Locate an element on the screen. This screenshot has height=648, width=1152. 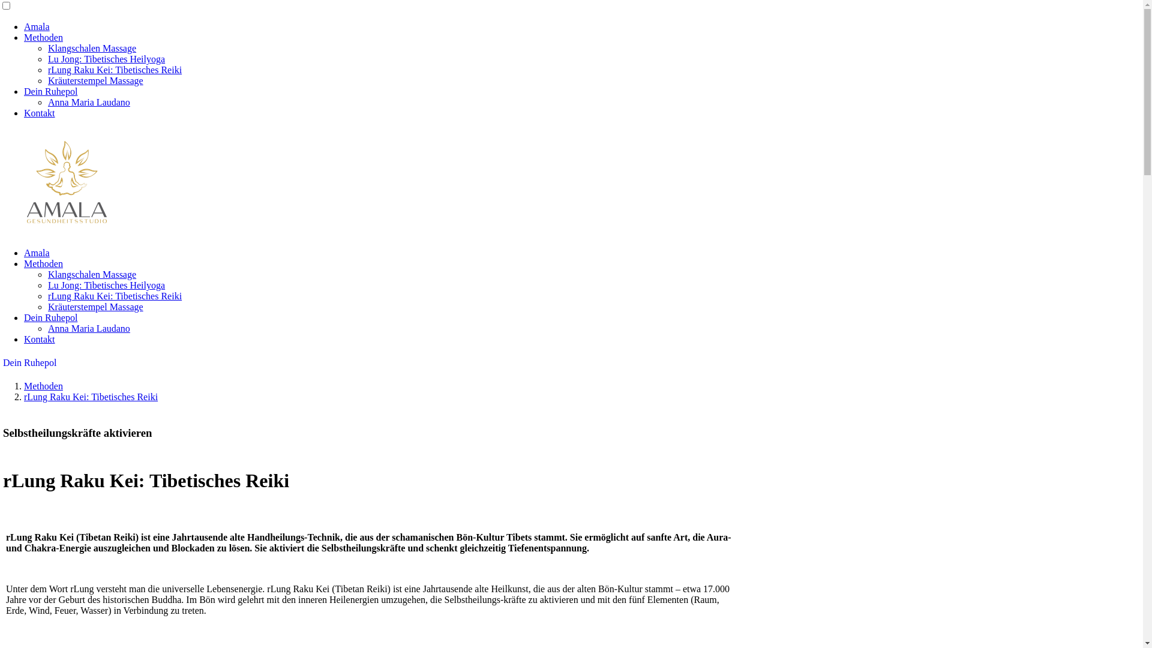
Dein Ruhepol is located at coordinates (50, 318).